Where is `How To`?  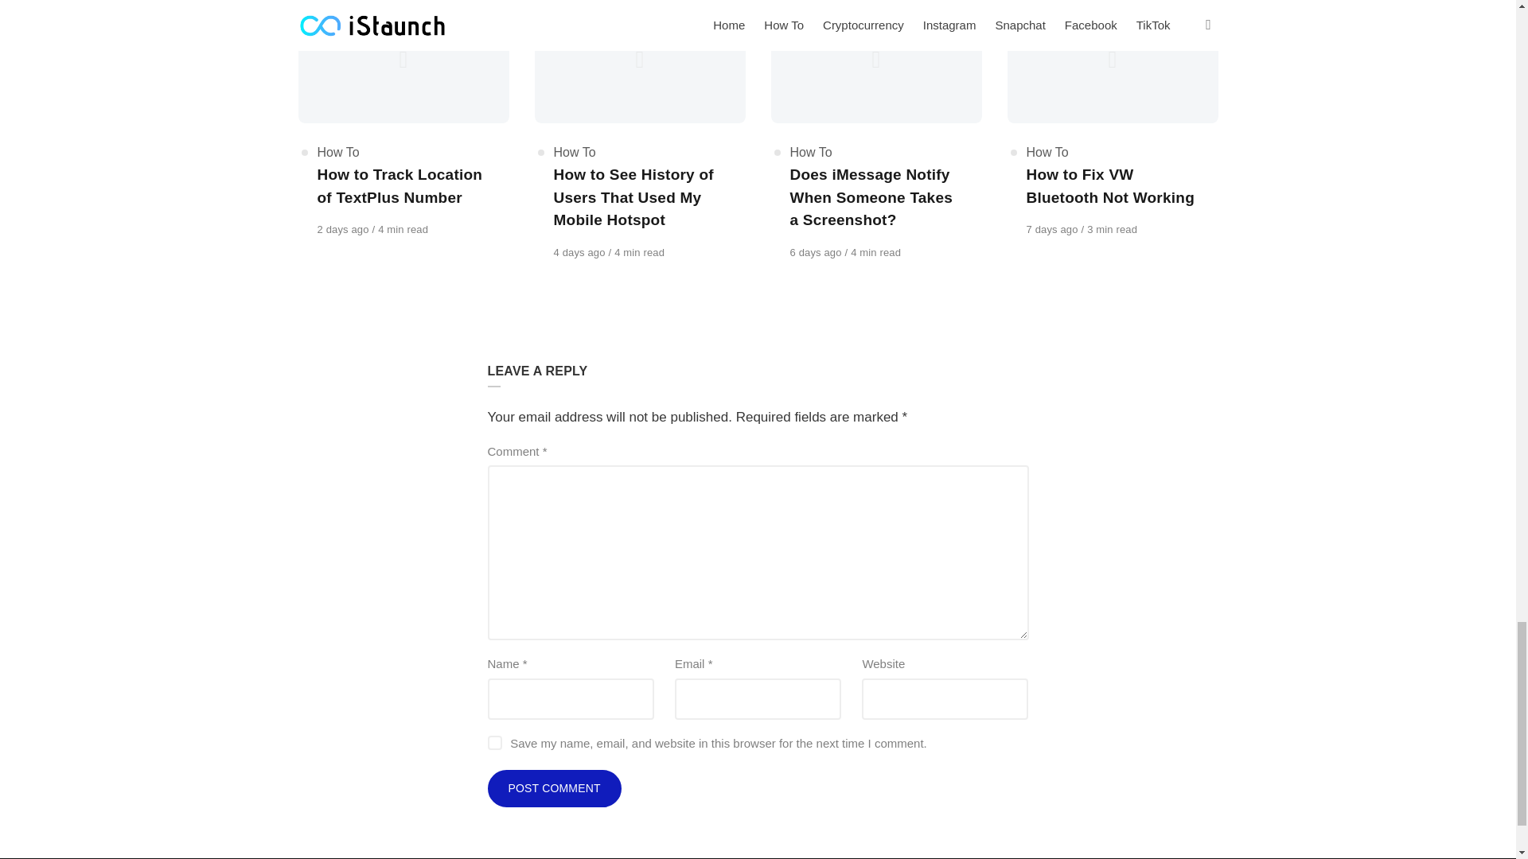 How To is located at coordinates (575, 151).